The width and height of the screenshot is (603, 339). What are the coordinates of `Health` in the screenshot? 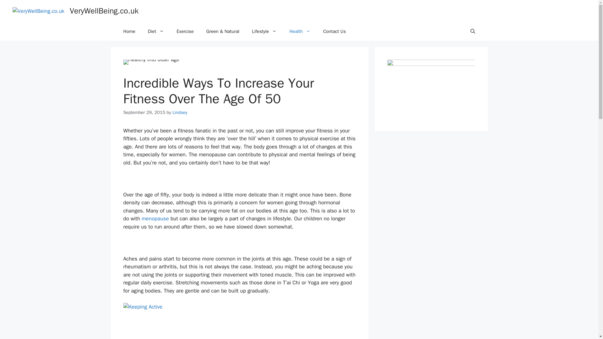 It's located at (300, 31).